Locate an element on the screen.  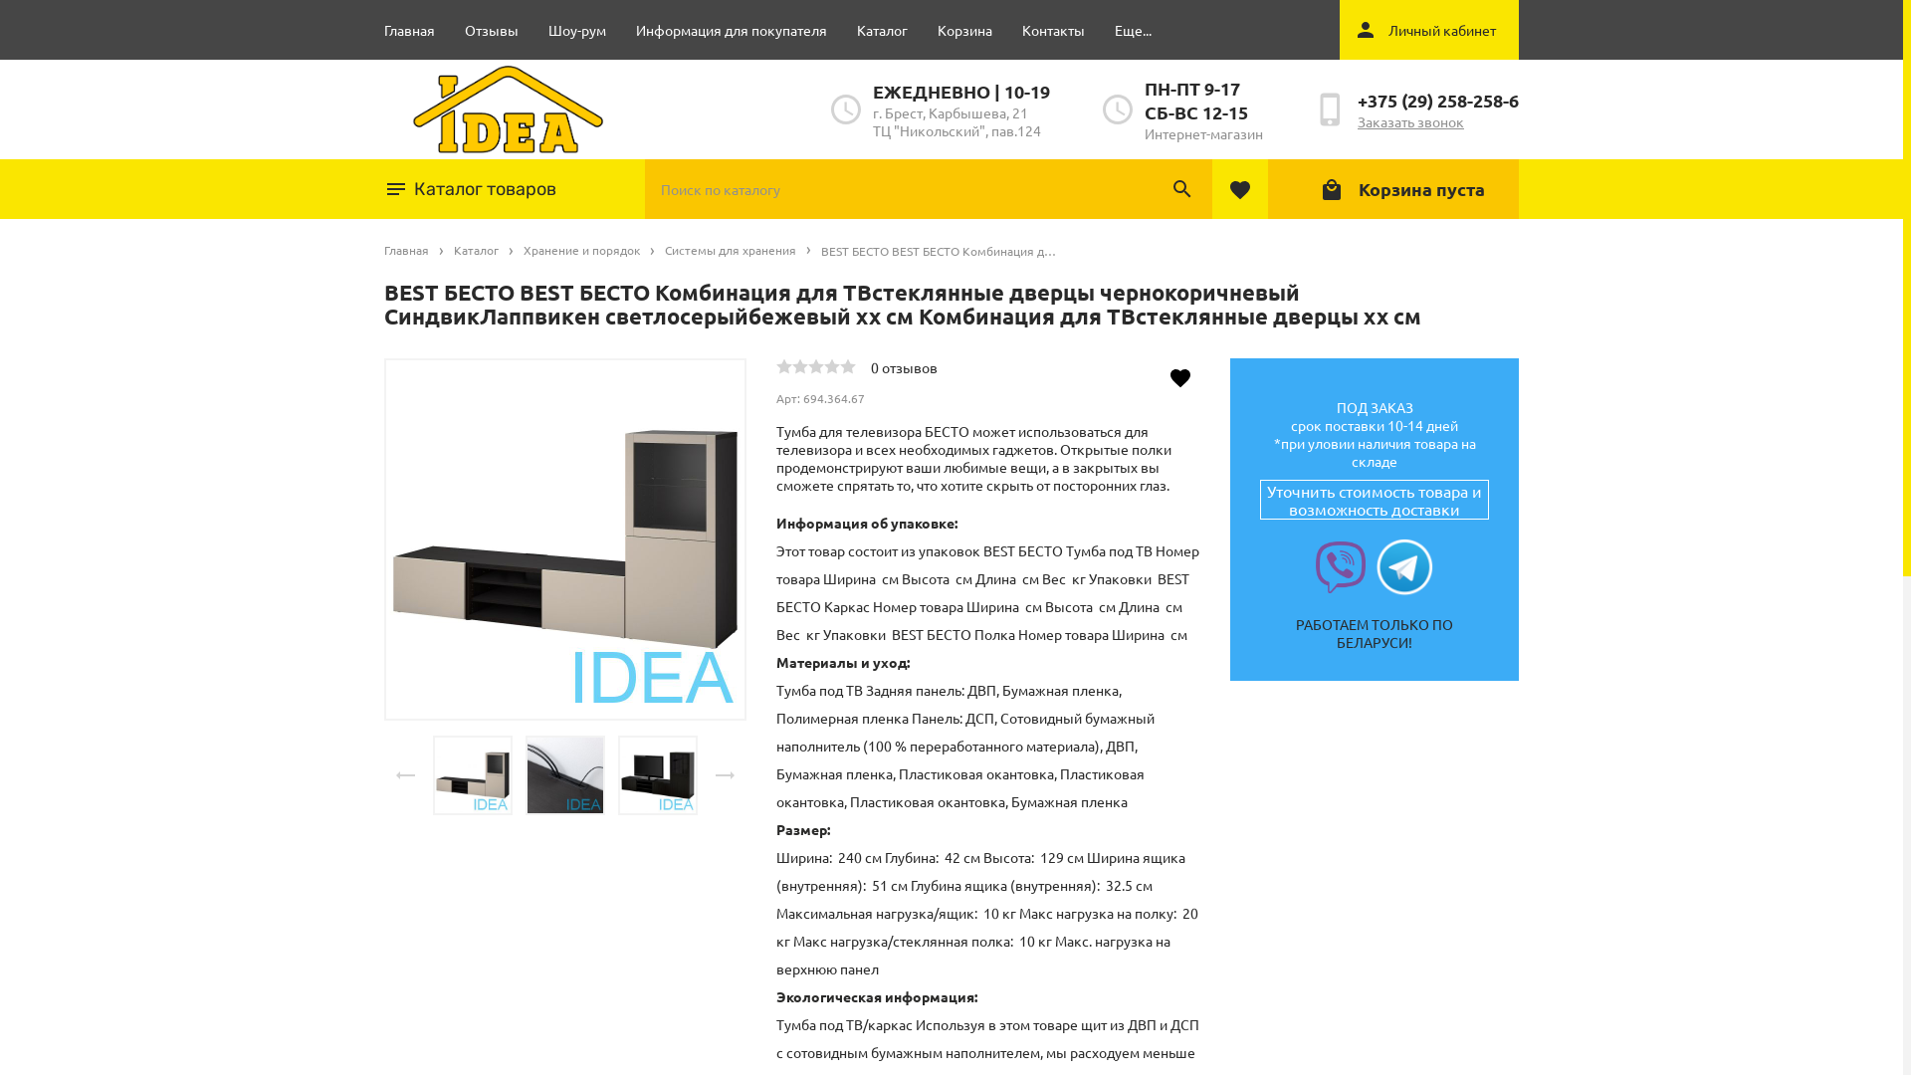
IDEABY is located at coordinates (523, 109).